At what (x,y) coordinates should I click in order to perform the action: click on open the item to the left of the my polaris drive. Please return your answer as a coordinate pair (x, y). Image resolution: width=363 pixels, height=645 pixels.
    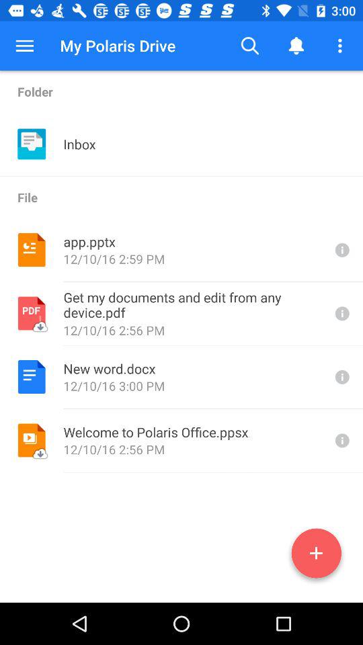
    Looking at the image, I should click on (24, 46).